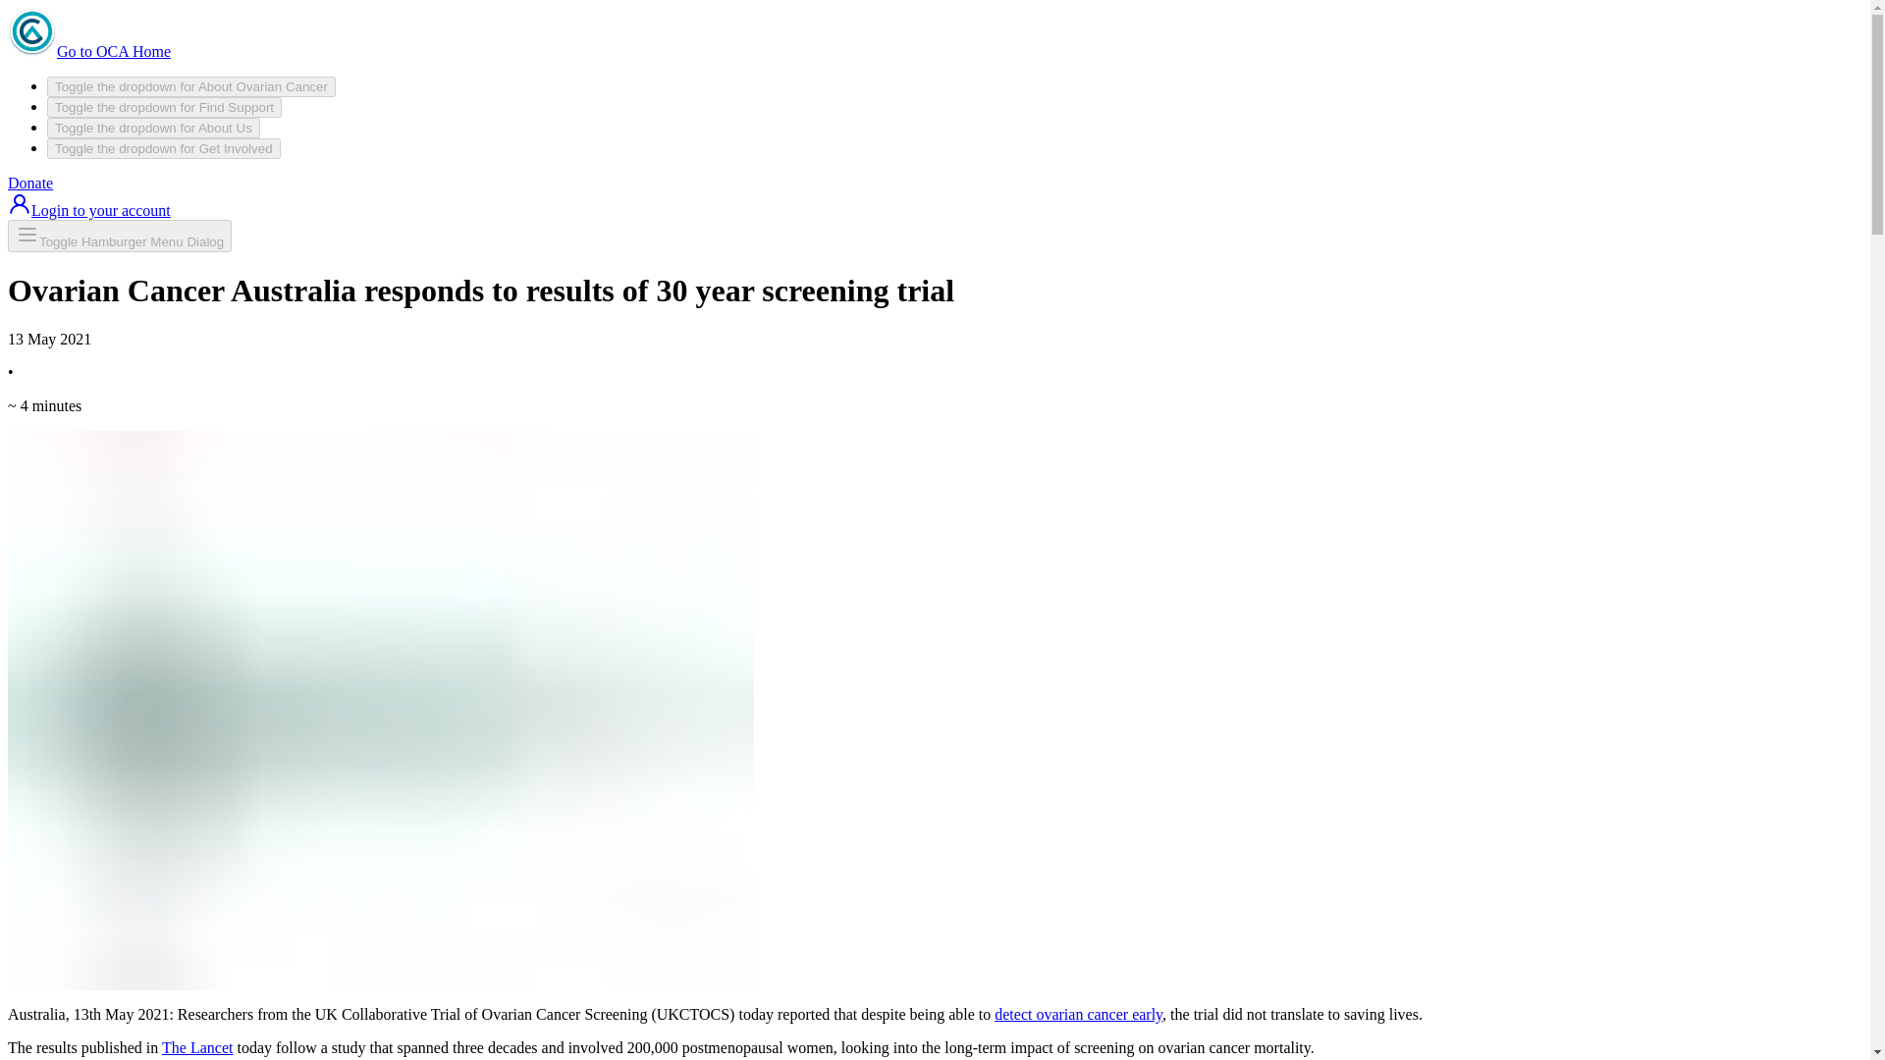  Describe the element at coordinates (120, 236) in the screenshot. I see `Toggle Hamburger Menu Dialog` at that location.